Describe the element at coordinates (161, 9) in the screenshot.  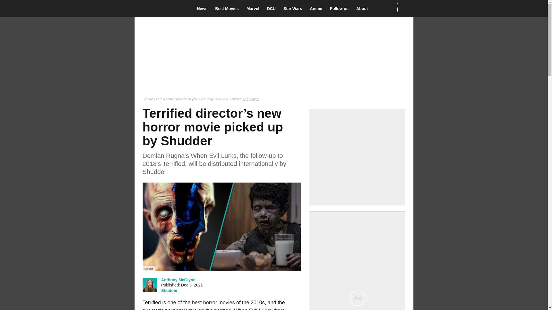
I see `The Digital Fix` at that location.